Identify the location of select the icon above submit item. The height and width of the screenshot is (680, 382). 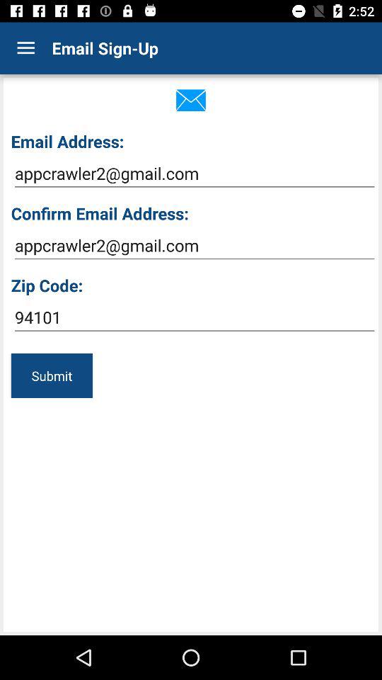
(194, 317).